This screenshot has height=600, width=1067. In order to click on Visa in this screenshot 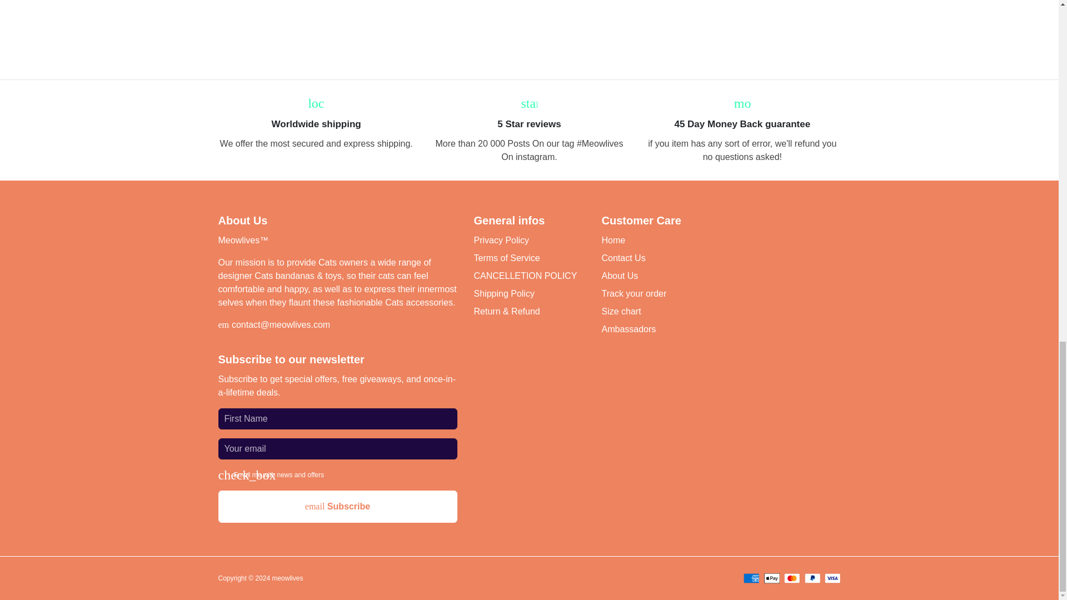, I will do `click(832, 578)`.